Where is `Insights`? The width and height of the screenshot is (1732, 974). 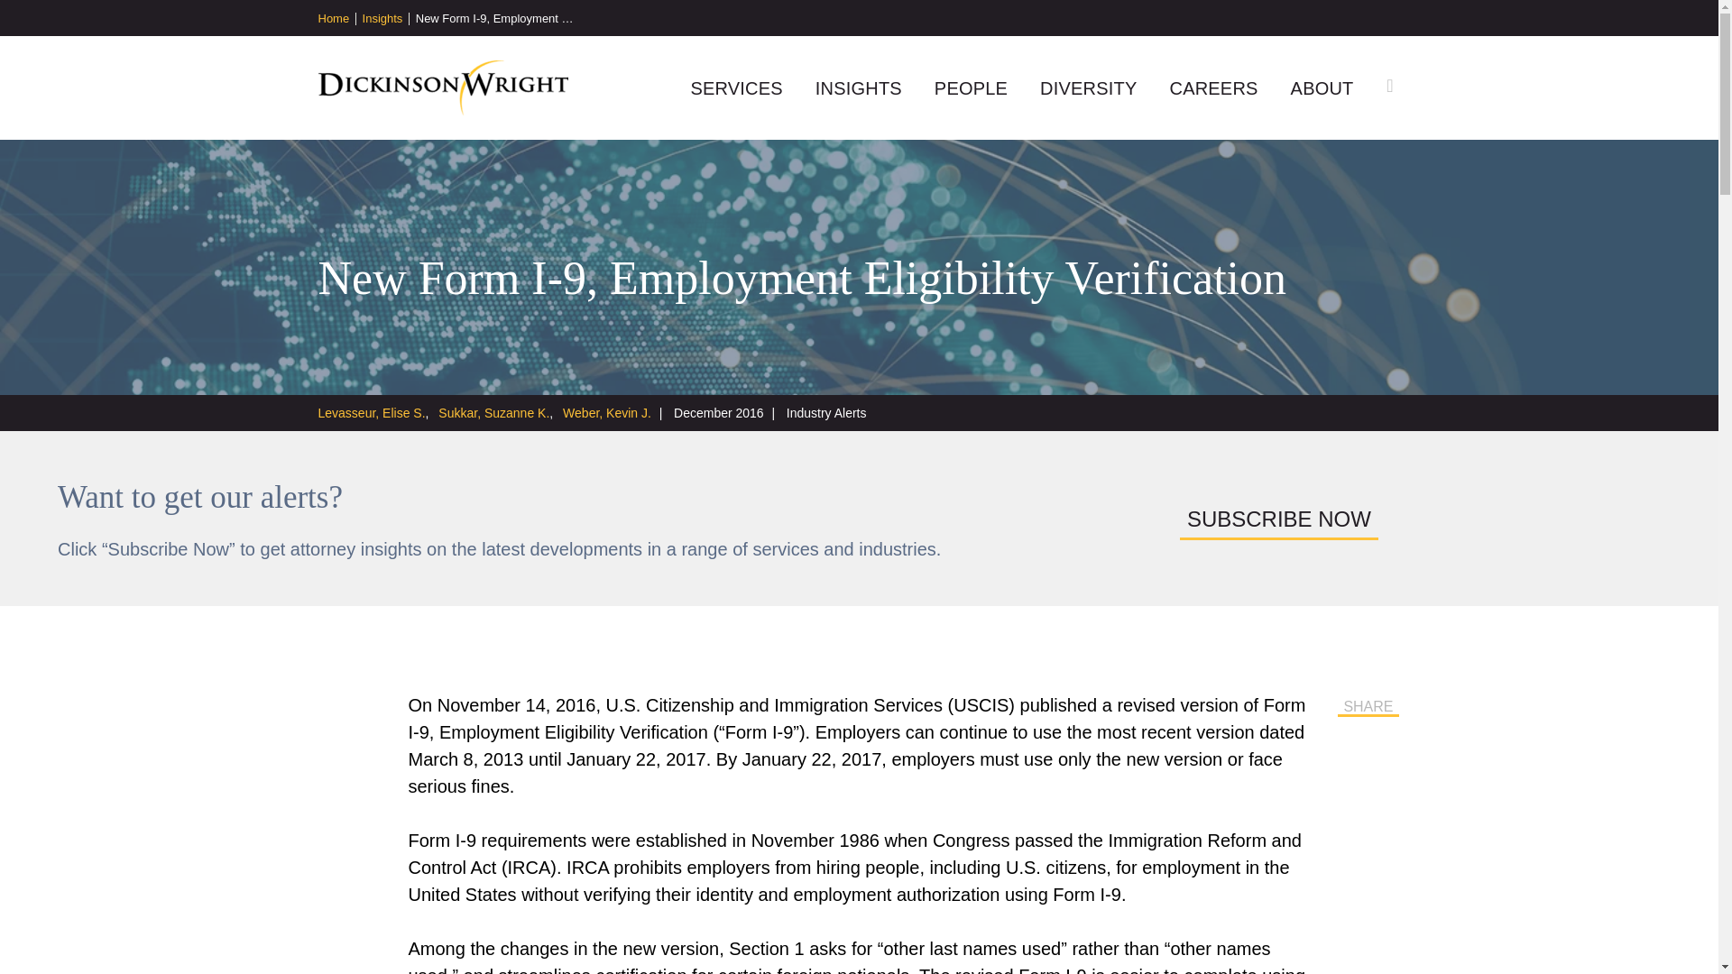 Insights is located at coordinates (385, 19).